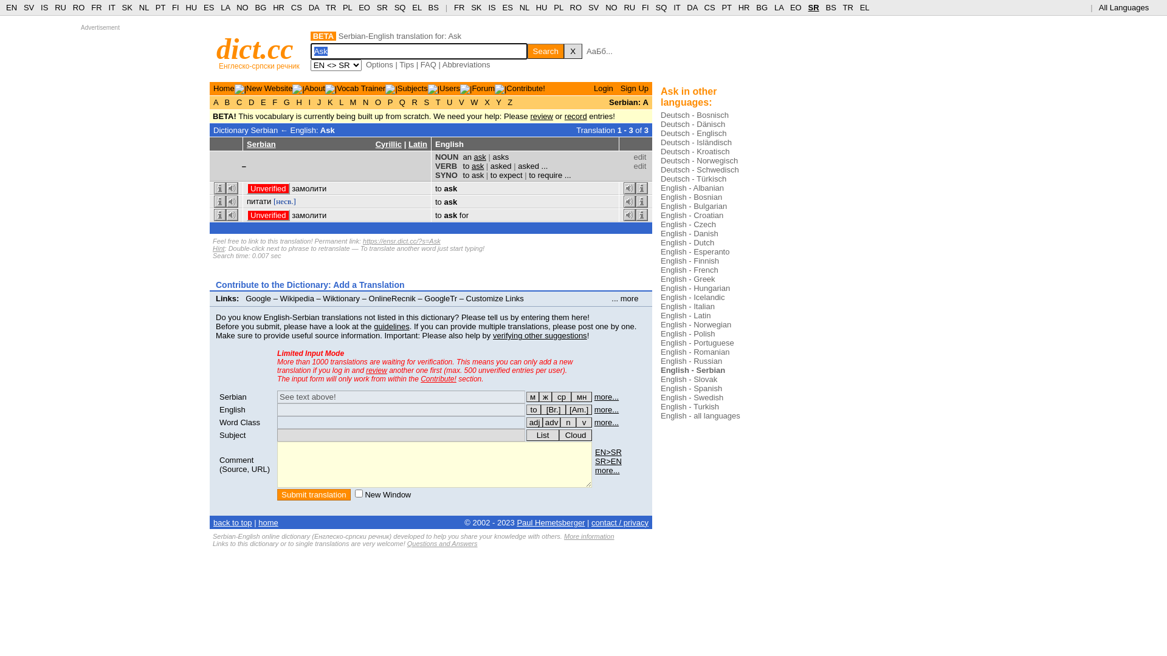 This screenshot has width=1167, height=656. I want to click on Users, so click(450, 89).